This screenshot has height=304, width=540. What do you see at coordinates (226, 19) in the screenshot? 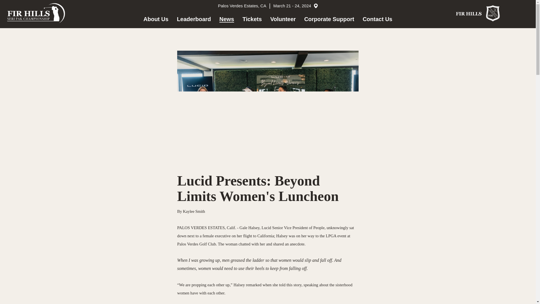
I see `News` at bounding box center [226, 19].